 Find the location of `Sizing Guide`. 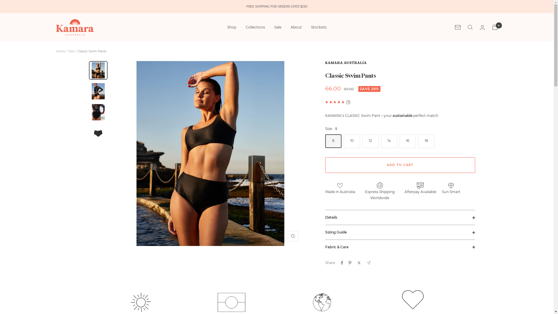

Sizing Guide is located at coordinates (400, 232).